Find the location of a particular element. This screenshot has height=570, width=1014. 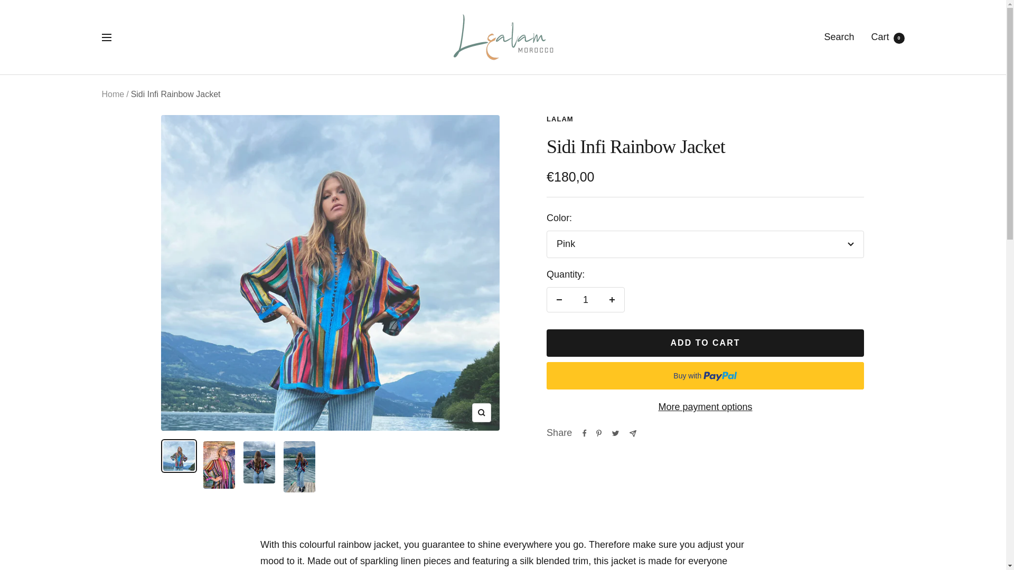

More payment options is located at coordinates (887, 37).